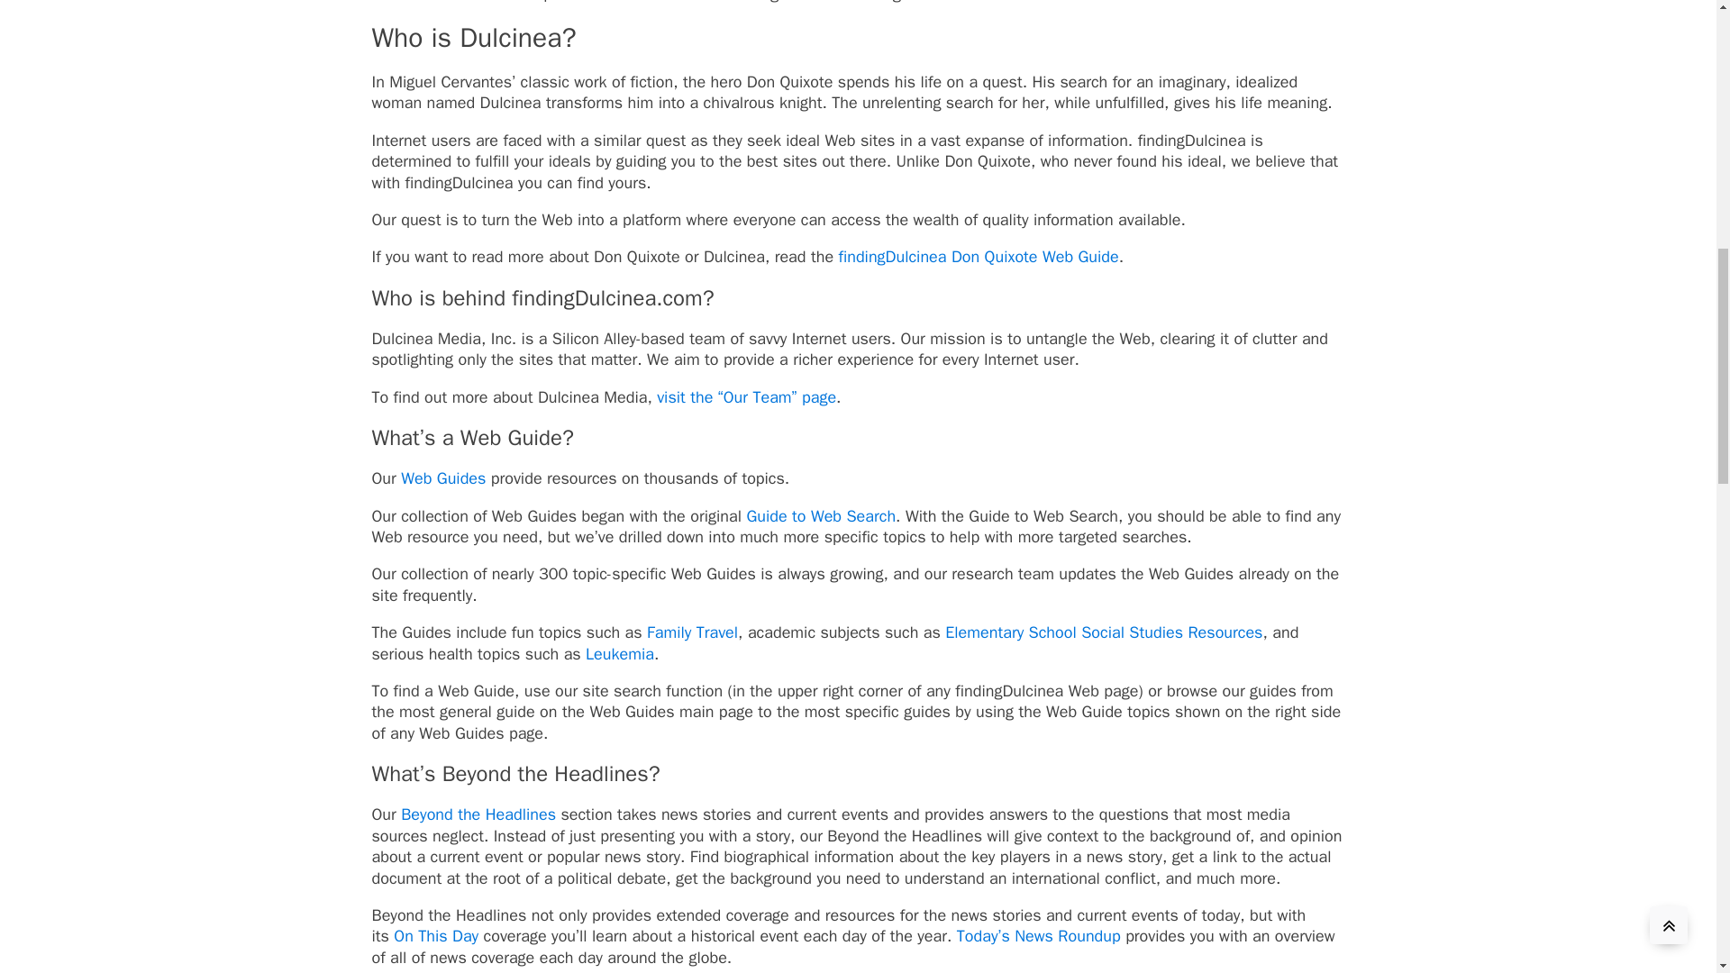 This screenshot has height=973, width=1730. What do you see at coordinates (977, 256) in the screenshot?
I see `findingDulcinea Don Quixote Web Guide` at bounding box center [977, 256].